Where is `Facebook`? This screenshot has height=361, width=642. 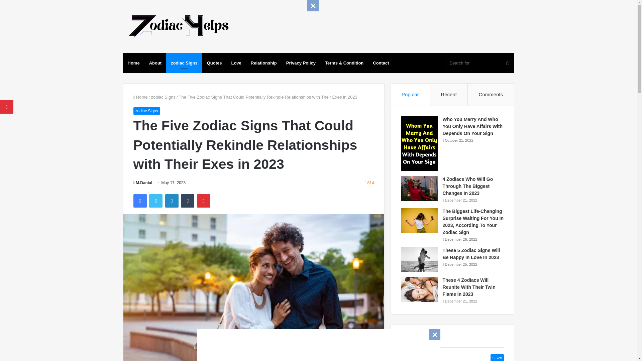
Facebook is located at coordinates (139, 201).